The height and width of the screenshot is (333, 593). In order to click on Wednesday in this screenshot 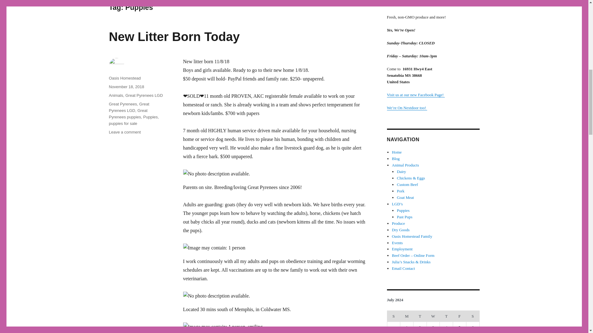, I will do `click(433, 316)`.